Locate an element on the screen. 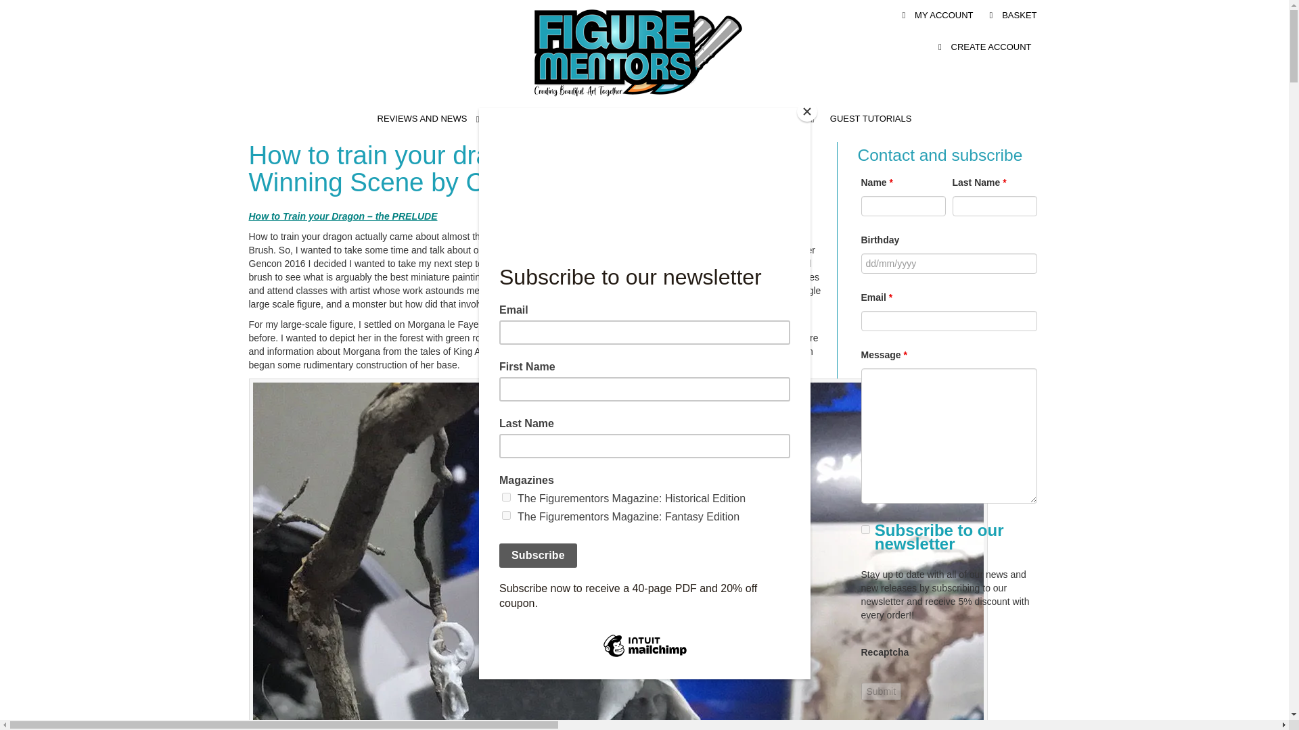 The image size is (1299, 730). SHOP is located at coordinates (512, 119).